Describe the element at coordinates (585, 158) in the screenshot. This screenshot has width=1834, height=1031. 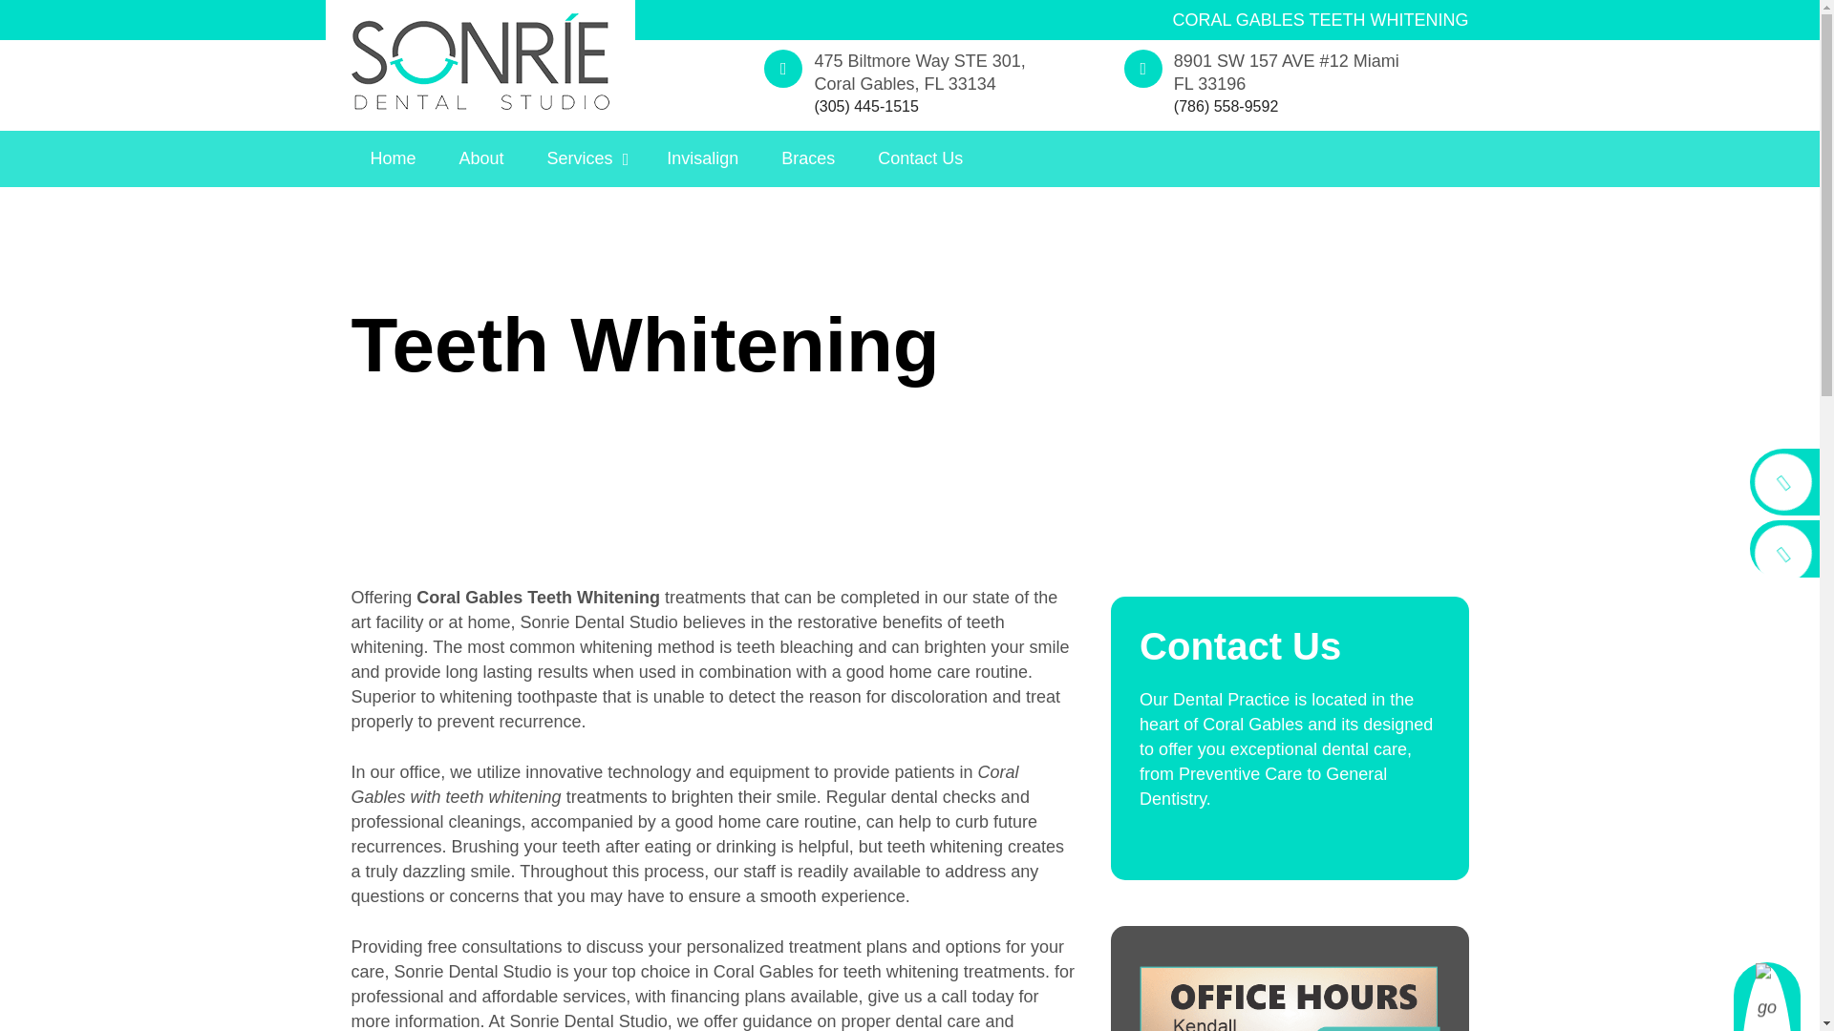
I see `Services` at that location.